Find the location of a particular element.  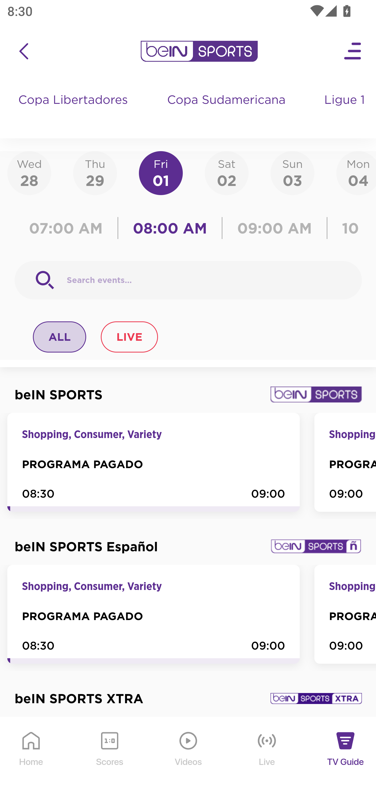

09:00 AM is located at coordinates (275, 228).